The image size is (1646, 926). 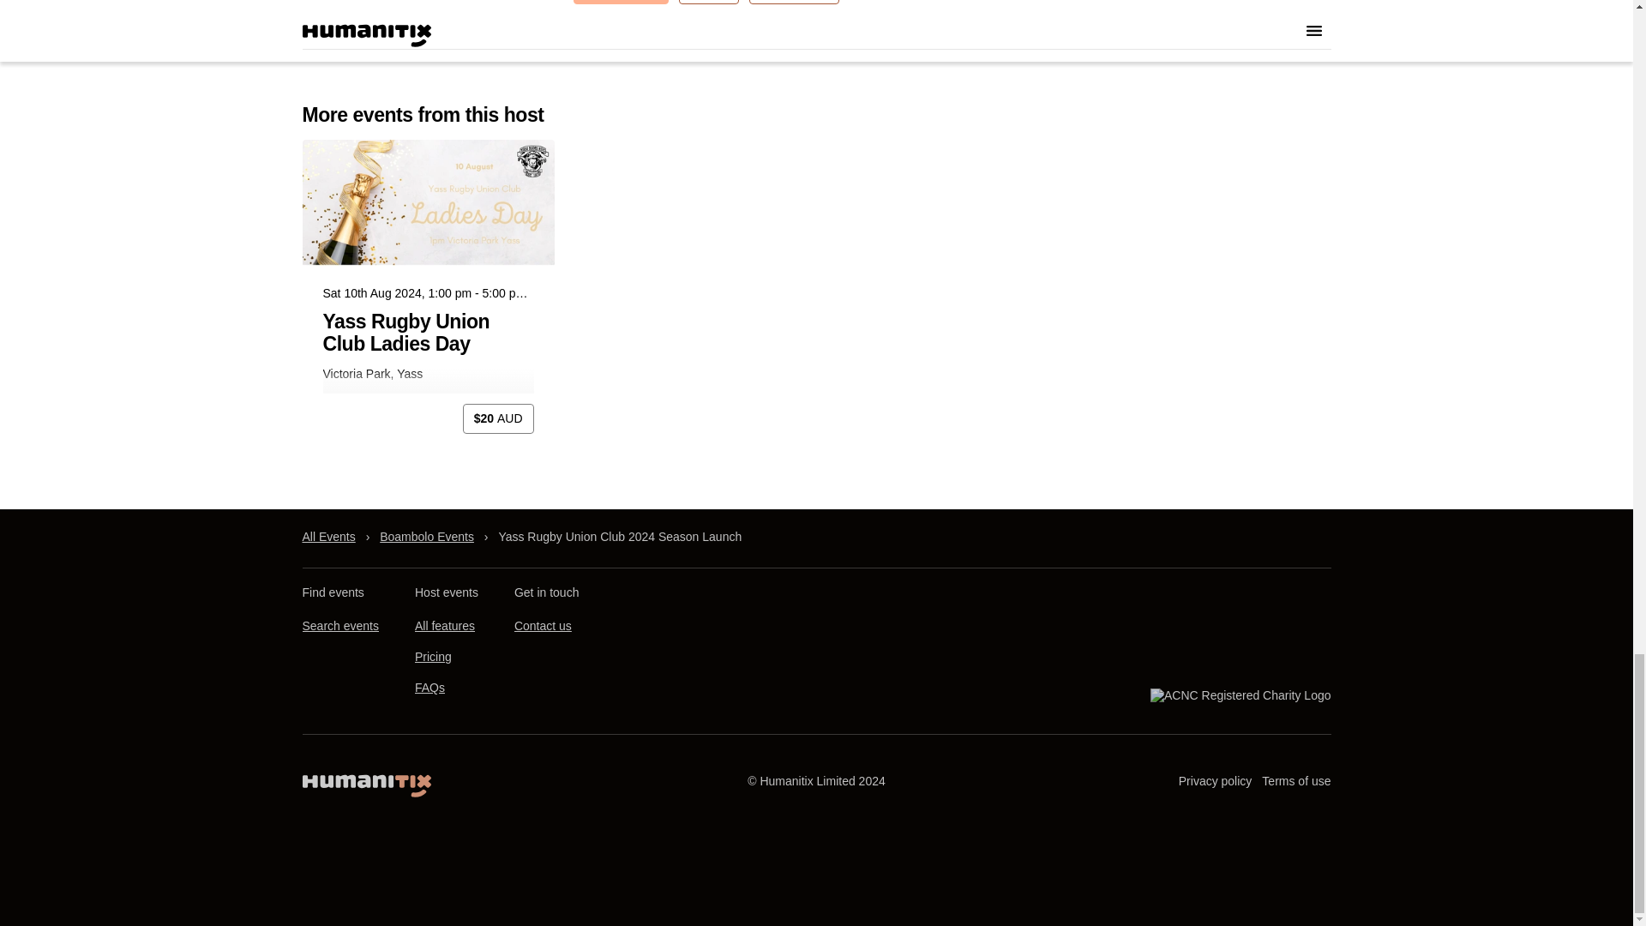 I want to click on All Events, so click(x=327, y=537).